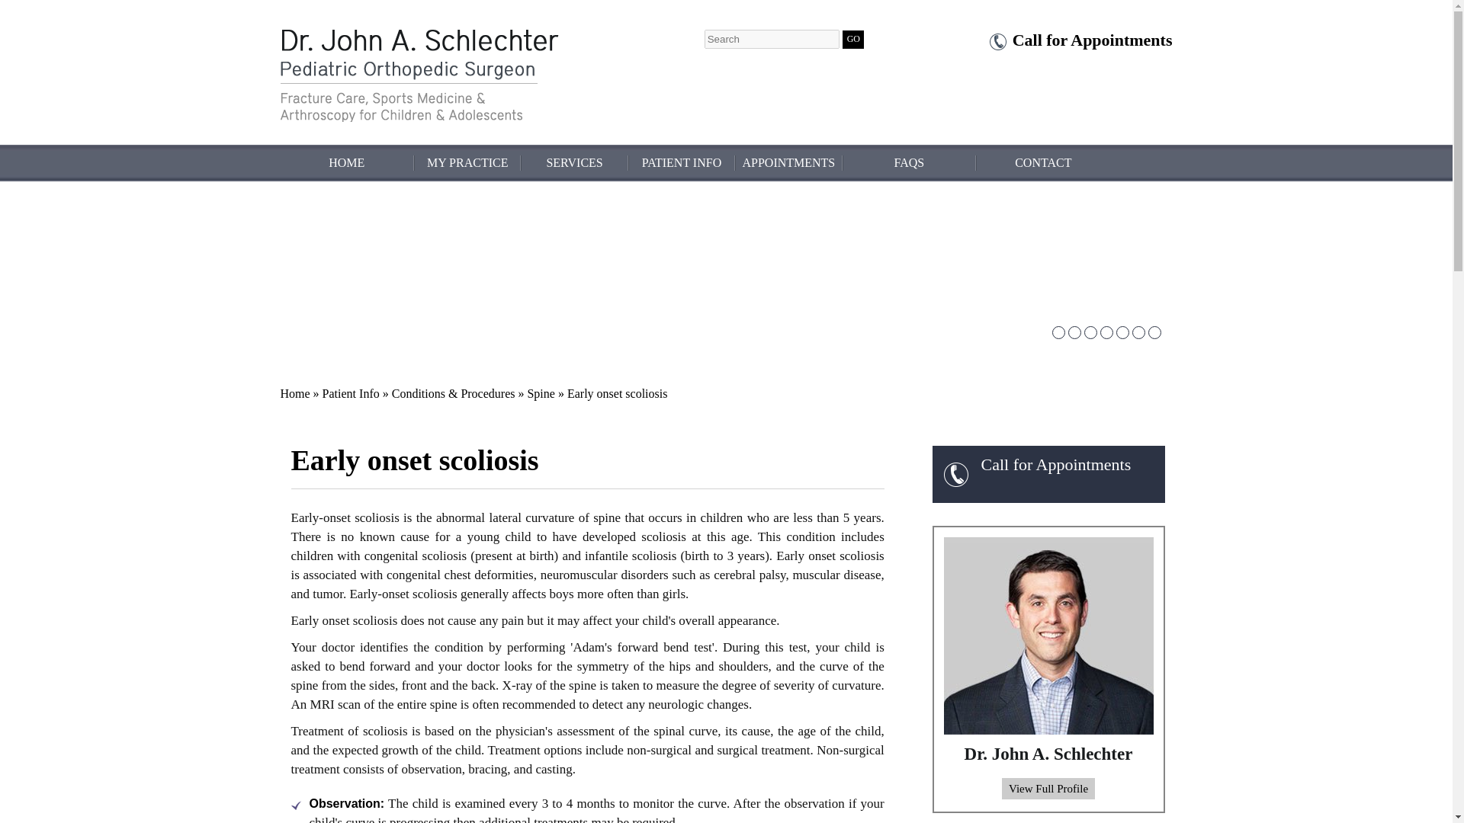  Describe the element at coordinates (1121, 332) in the screenshot. I see `Slider 5` at that location.